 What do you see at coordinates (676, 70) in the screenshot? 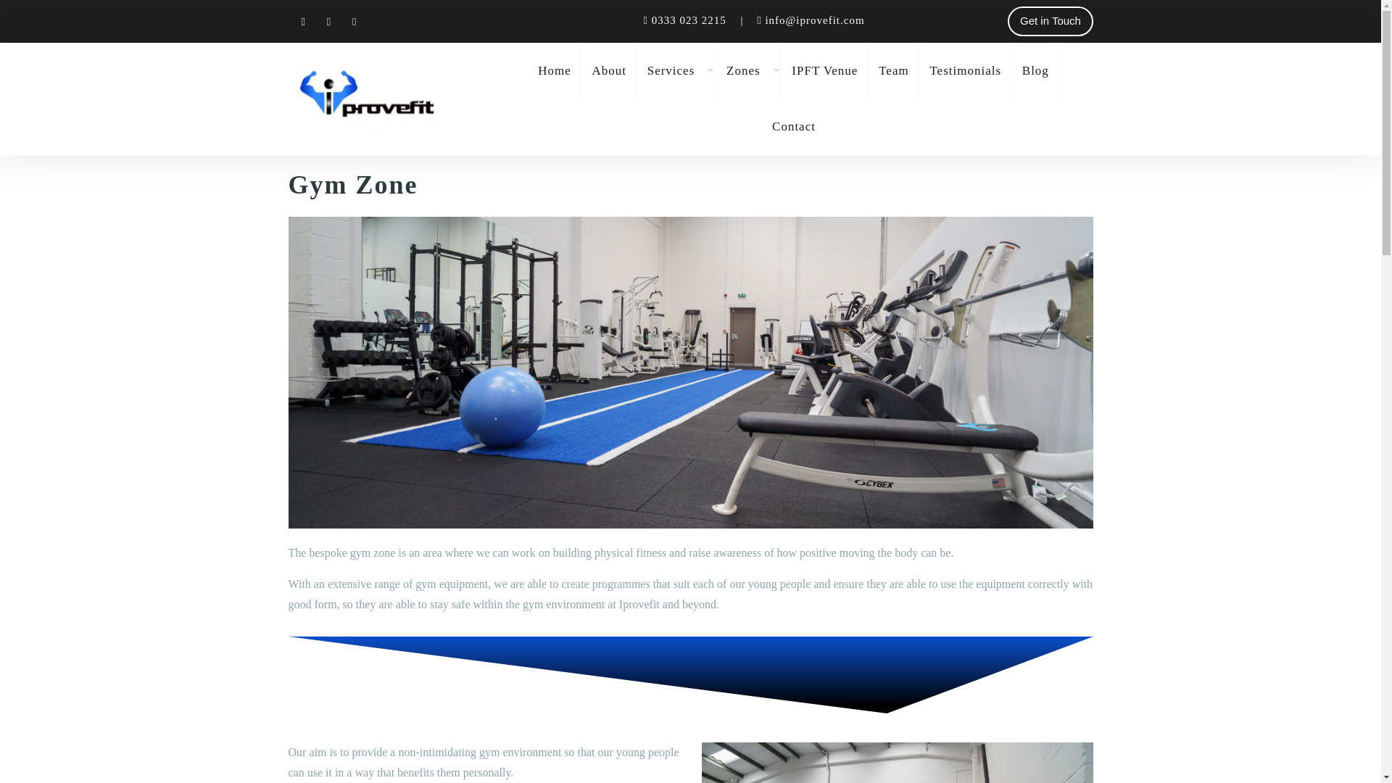
I see `Services` at bounding box center [676, 70].